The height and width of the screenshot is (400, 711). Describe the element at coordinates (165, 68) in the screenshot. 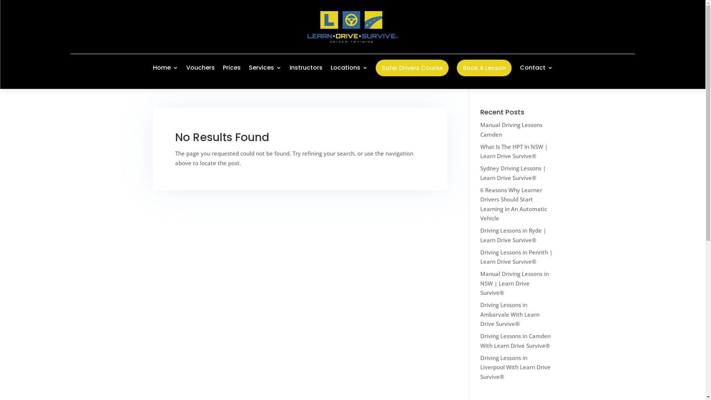

I see `Home` at that location.